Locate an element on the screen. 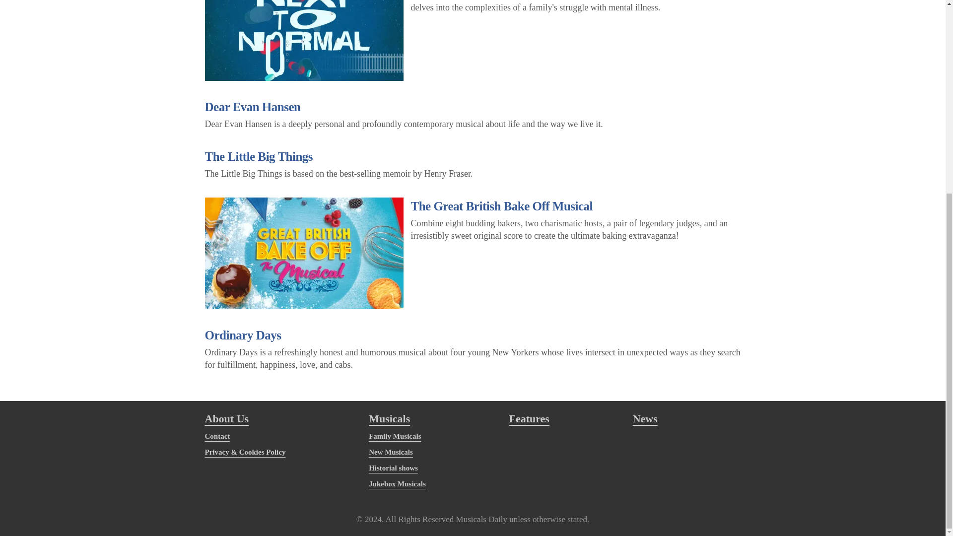 This screenshot has height=536, width=953. News is located at coordinates (645, 418).